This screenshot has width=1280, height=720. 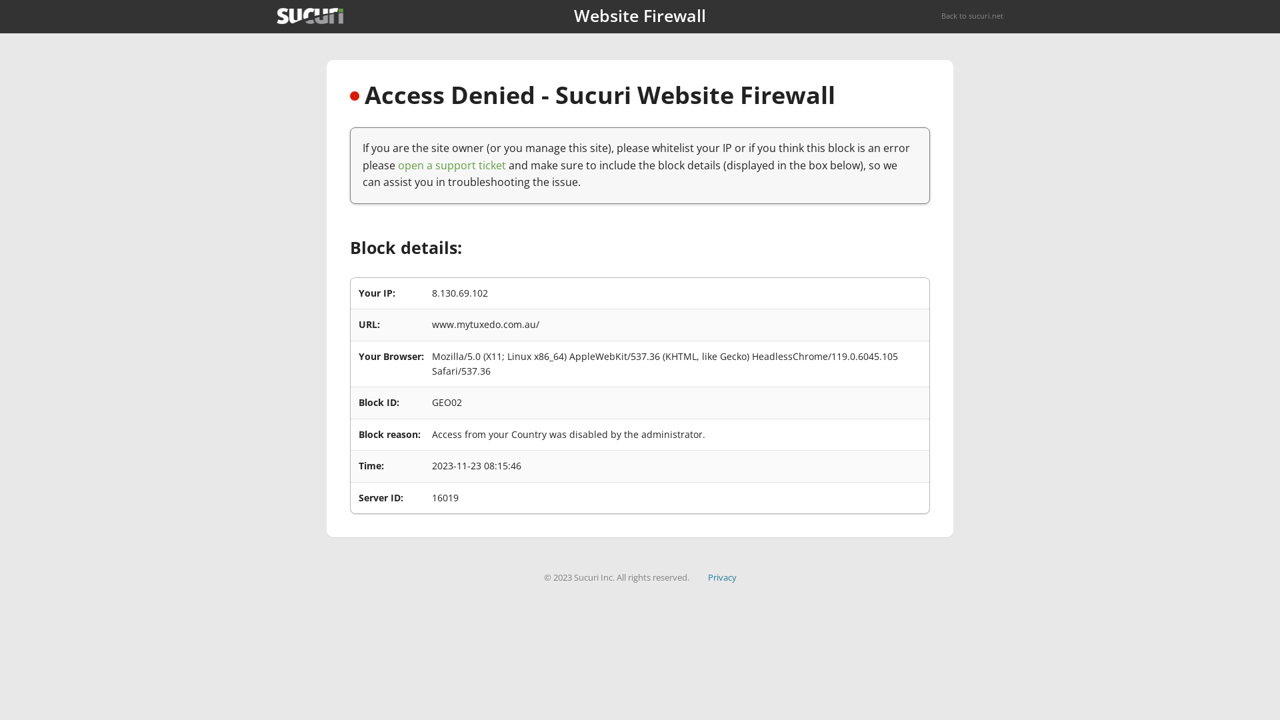 What do you see at coordinates (723, 577) in the screenshot?
I see `Privacy` at bounding box center [723, 577].